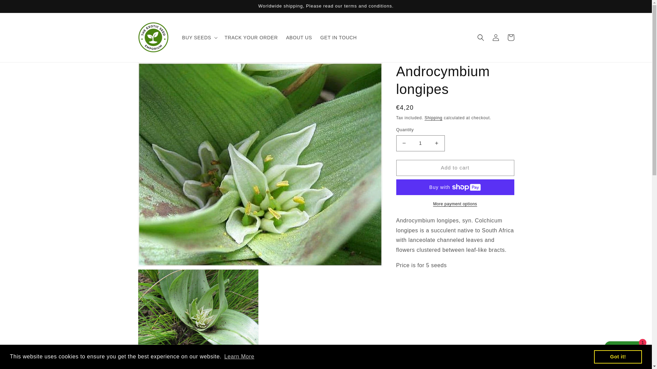 The image size is (657, 369). What do you see at coordinates (239, 357) in the screenshot?
I see `Learn More` at bounding box center [239, 357].